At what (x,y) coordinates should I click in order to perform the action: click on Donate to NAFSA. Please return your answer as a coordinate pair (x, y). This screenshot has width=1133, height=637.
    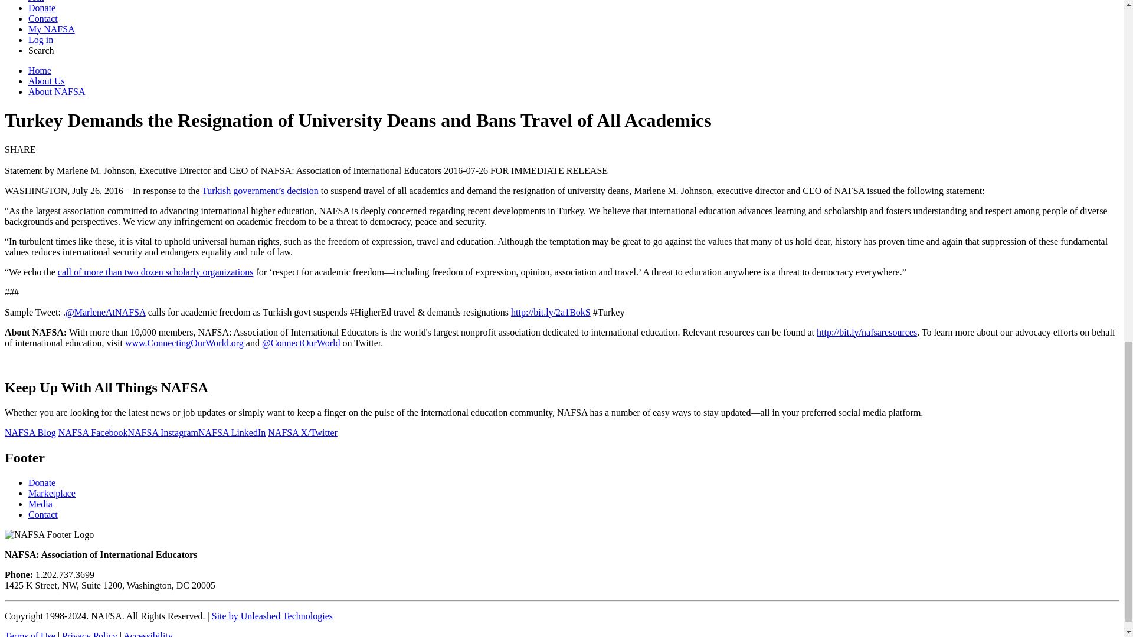
    Looking at the image, I should click on (42, 482).